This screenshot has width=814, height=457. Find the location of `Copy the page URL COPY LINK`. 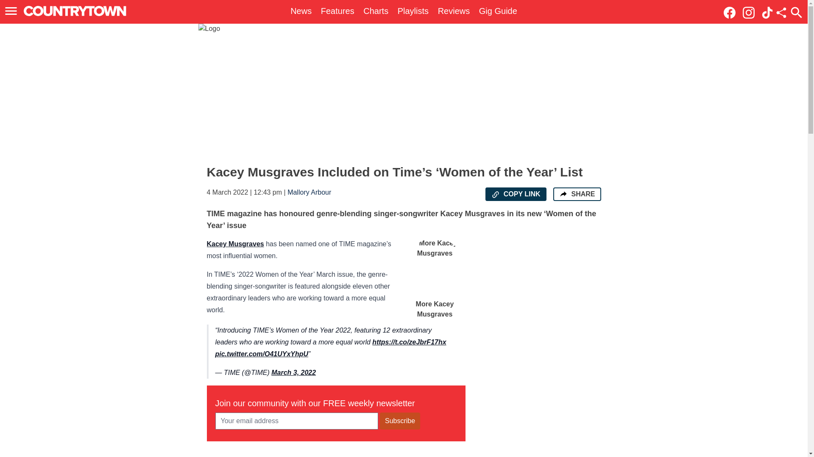

Copy the page URL COPY LINK is located at coordinates (516, 194).